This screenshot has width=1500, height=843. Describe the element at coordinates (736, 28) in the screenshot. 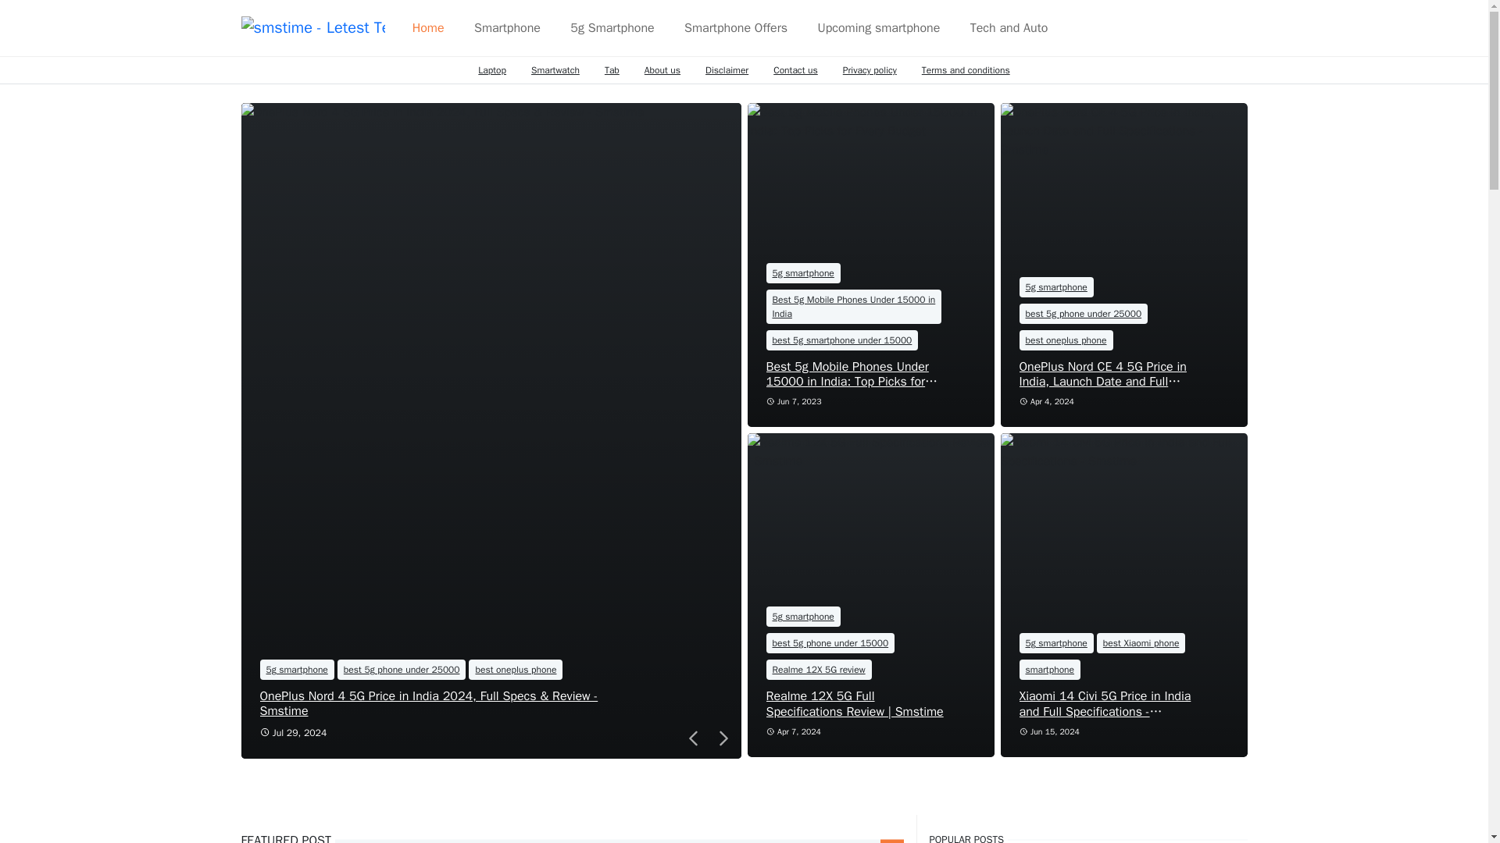

I see `Smartphone Offers` at that location.